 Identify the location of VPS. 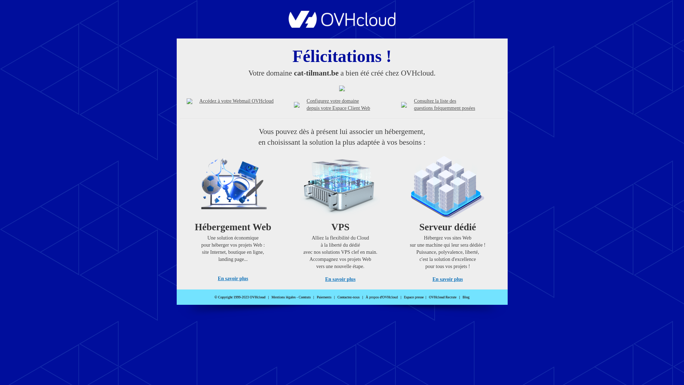
(341, 217).